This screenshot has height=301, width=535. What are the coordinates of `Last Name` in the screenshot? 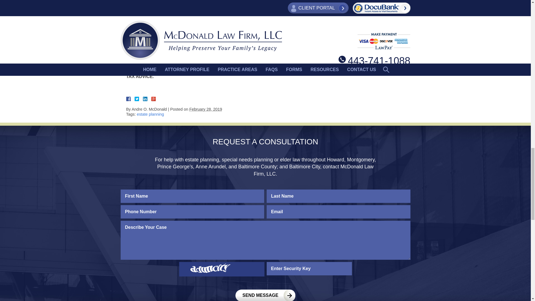 It's located at (338, 196).